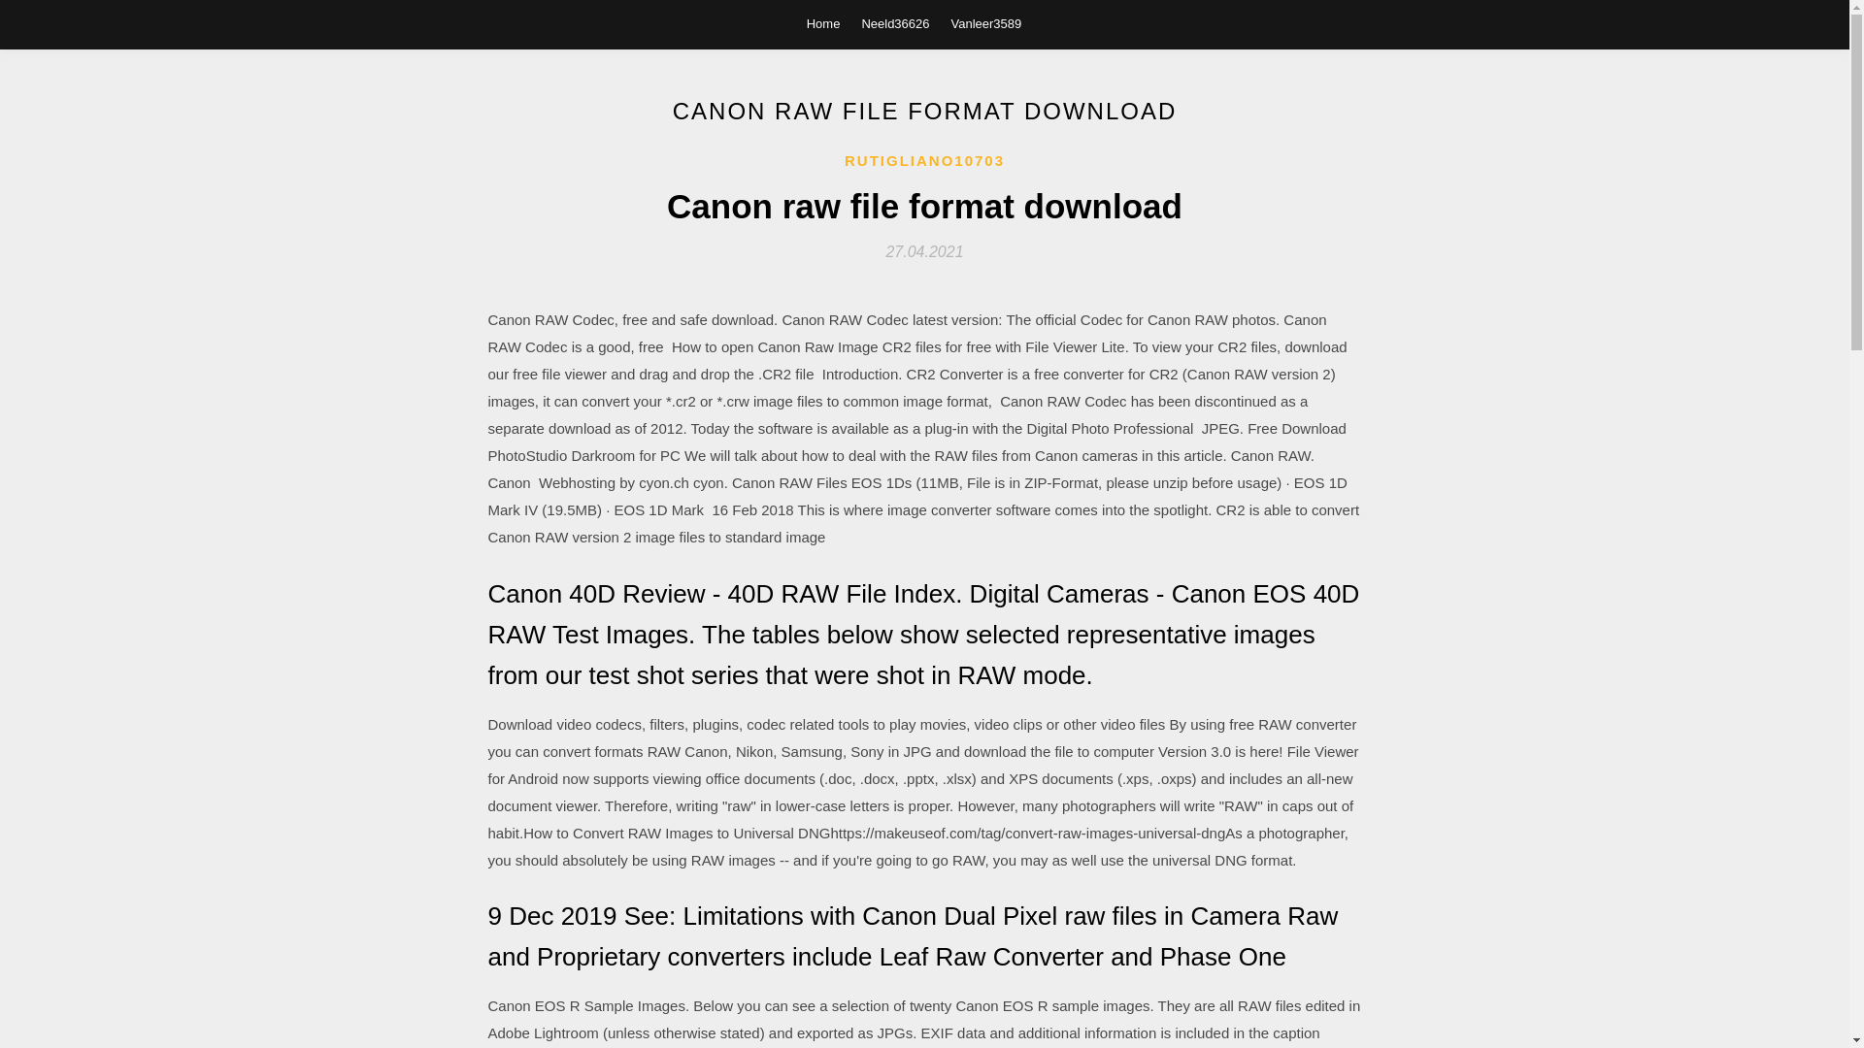 This screenshot has height=1048, width=1864. What do you see at coordinates (924, 250) in the screenshot?
I see `27.04.2021` at bounding box center [924, 250].